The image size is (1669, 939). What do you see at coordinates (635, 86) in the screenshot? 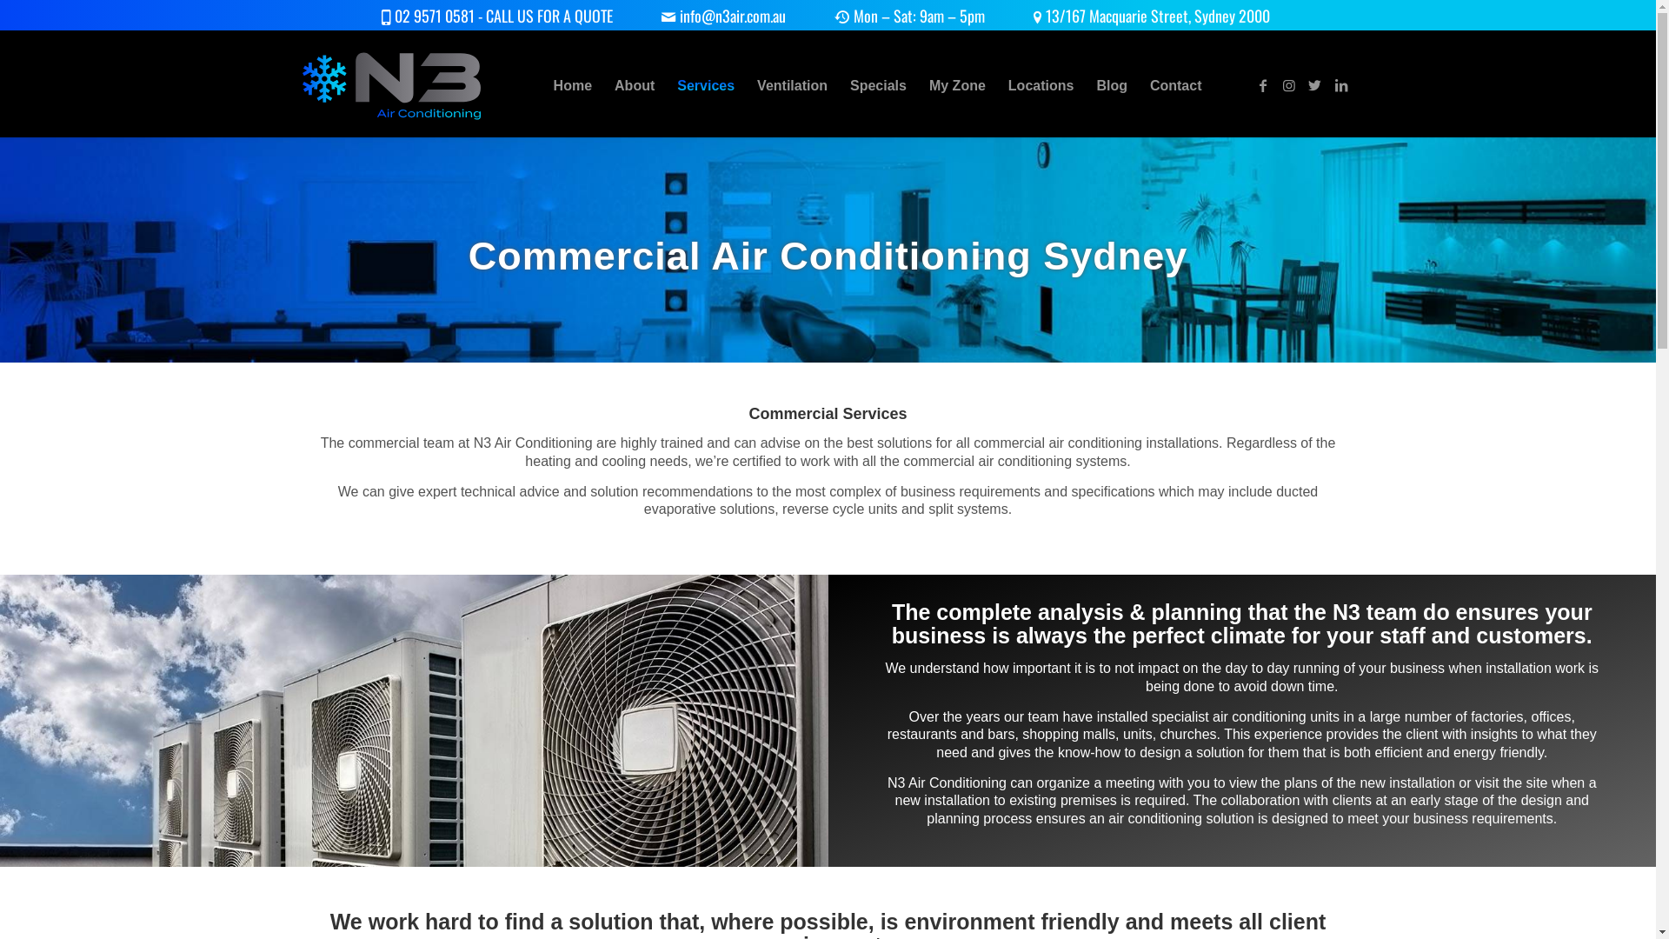
I see `About` at bounding box center [635, 86].